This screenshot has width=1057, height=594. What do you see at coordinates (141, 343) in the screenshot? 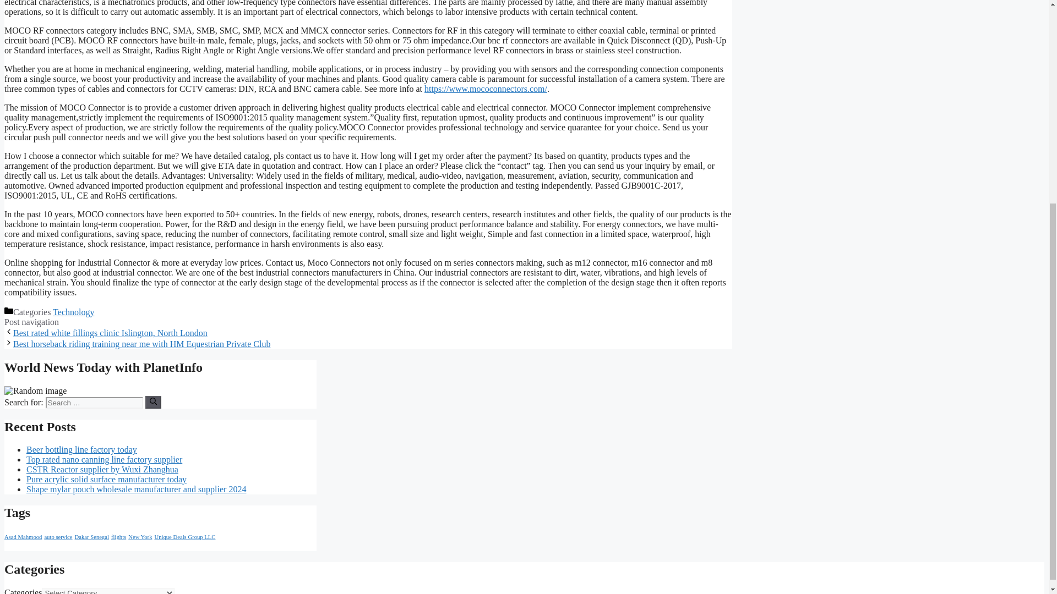
I see `Next` at bounding box center [141, 343].